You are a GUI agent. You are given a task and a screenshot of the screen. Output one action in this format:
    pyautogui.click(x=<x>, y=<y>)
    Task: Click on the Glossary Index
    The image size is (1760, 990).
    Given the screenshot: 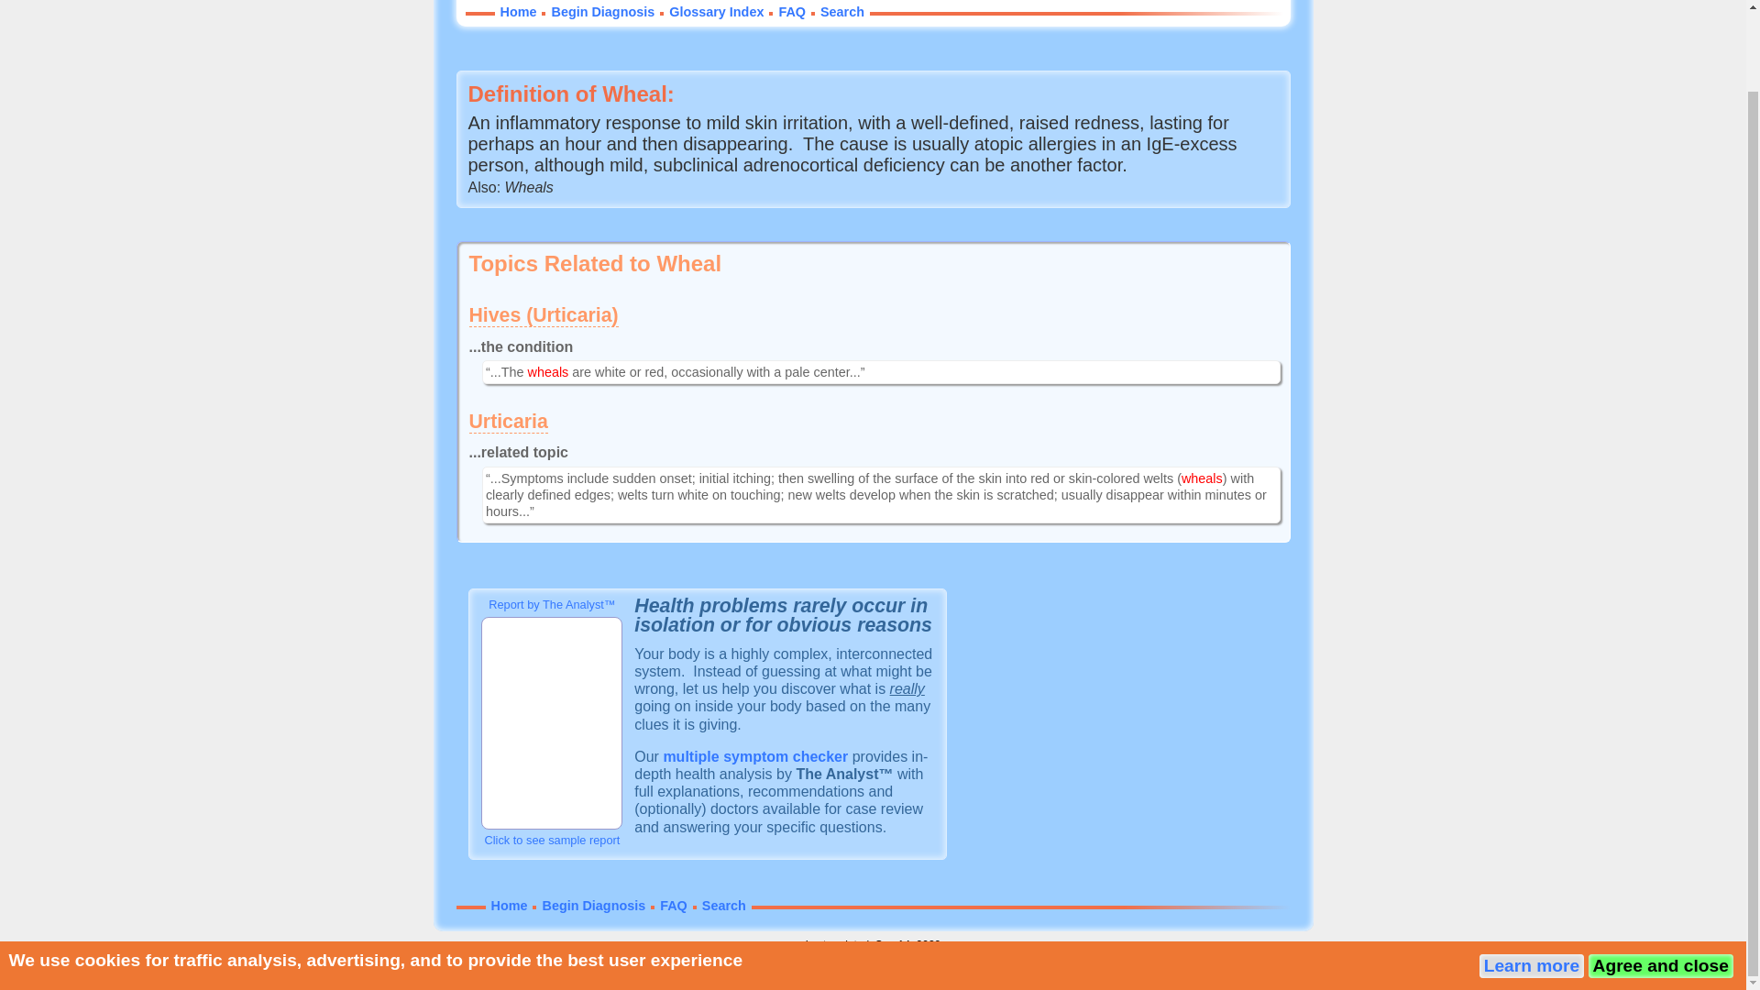 What is the action you would take?
    pyautogui.click(x=716, y=11)
    